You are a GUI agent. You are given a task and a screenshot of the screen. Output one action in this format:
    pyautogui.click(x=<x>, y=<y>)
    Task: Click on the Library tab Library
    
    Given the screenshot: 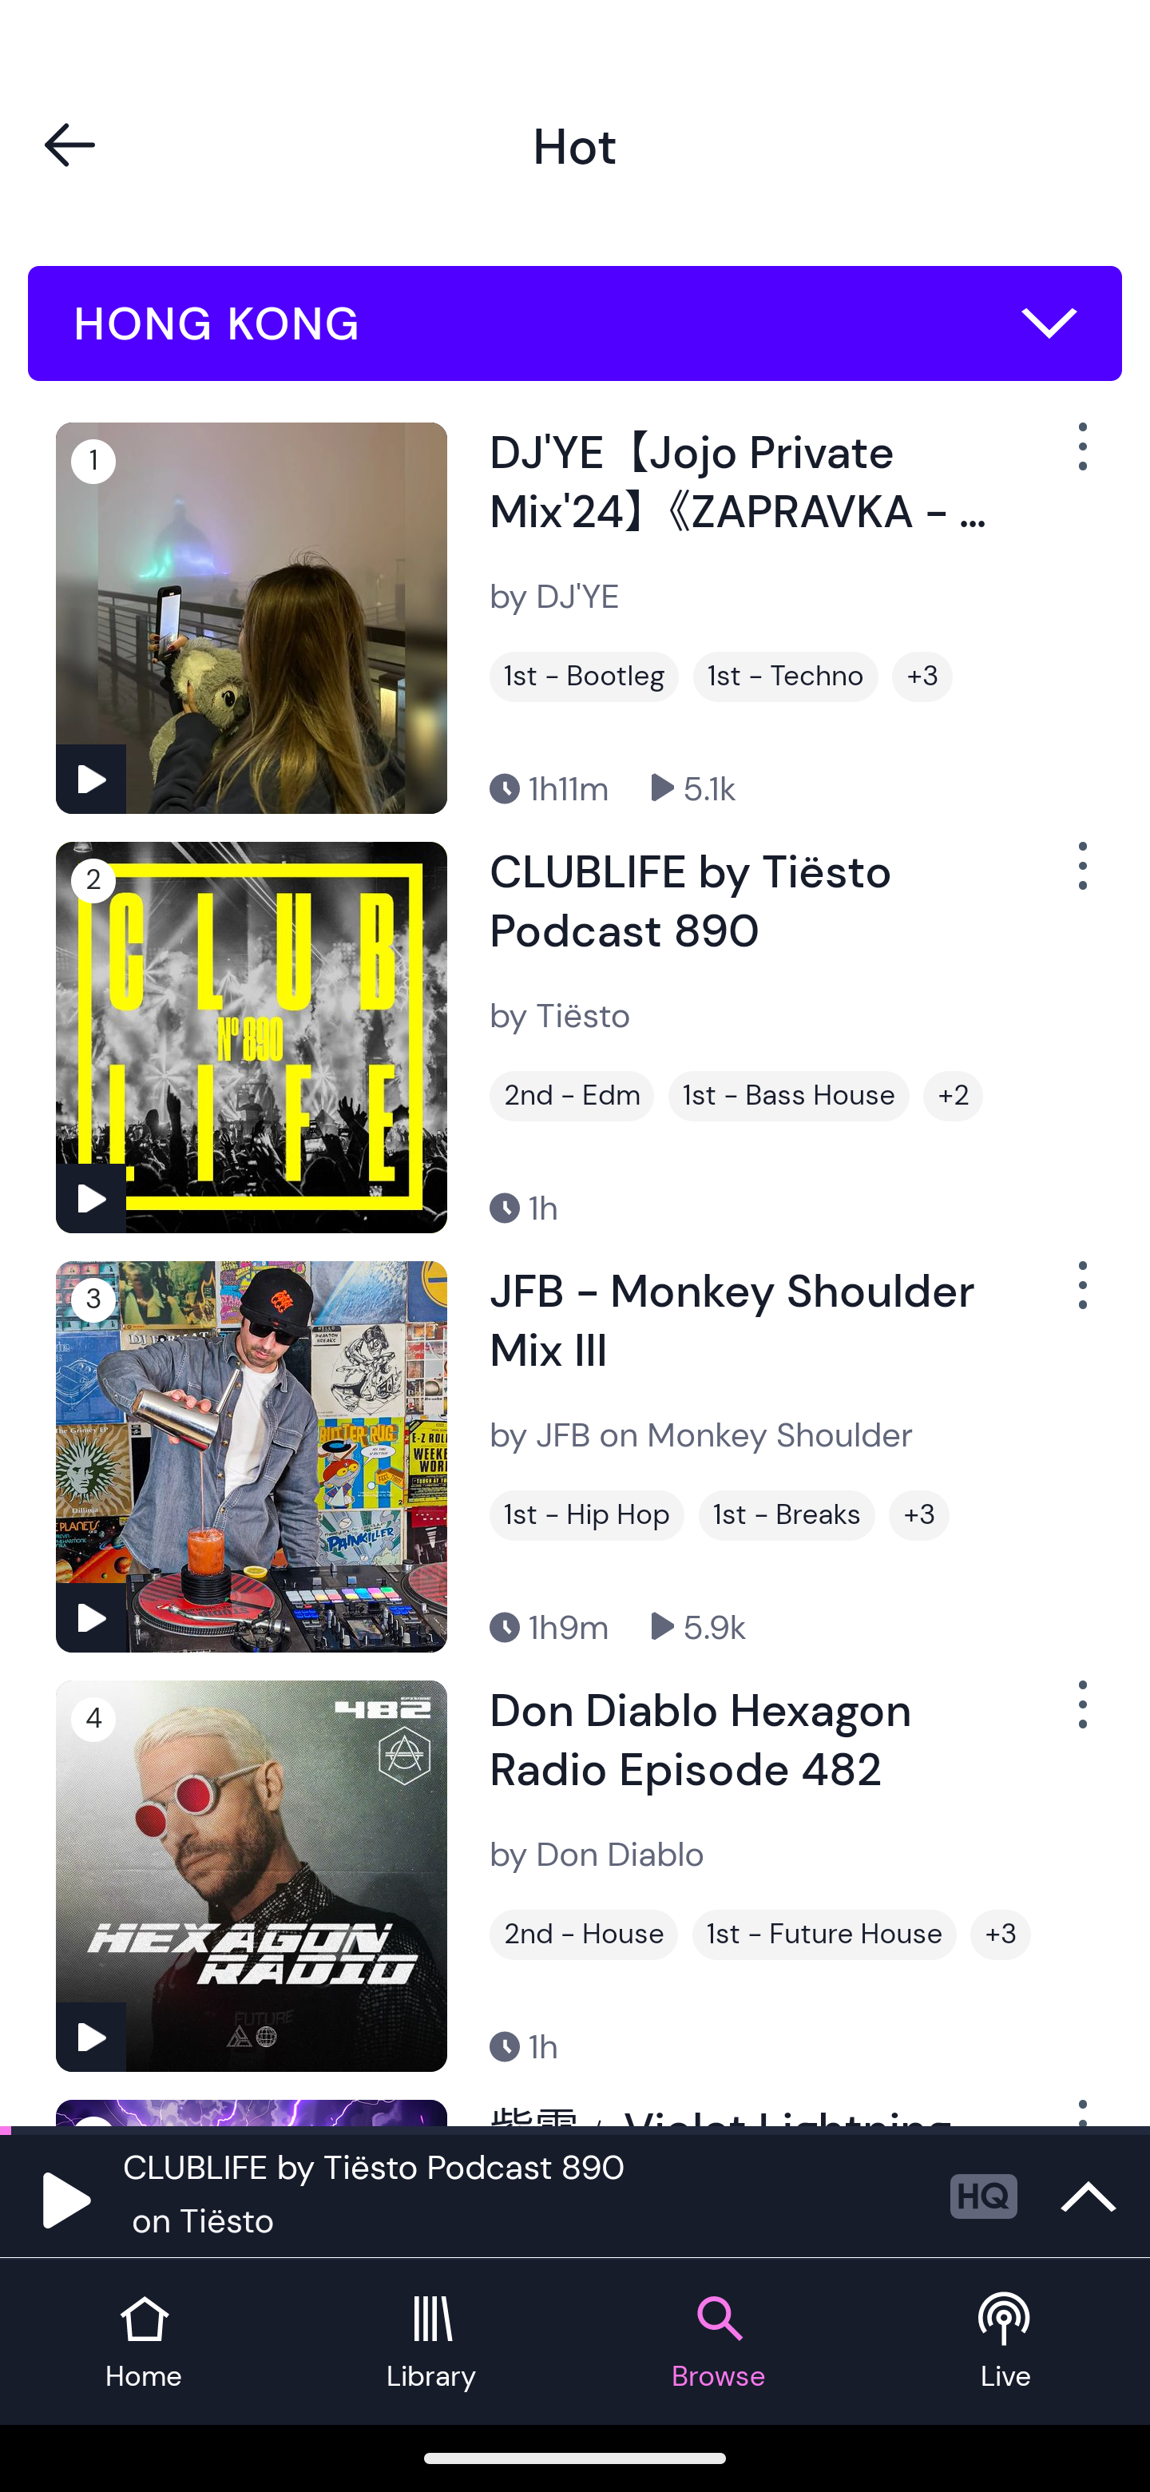 What is the action you would take?
    pyautogui.click(x=431, y=2342)
    